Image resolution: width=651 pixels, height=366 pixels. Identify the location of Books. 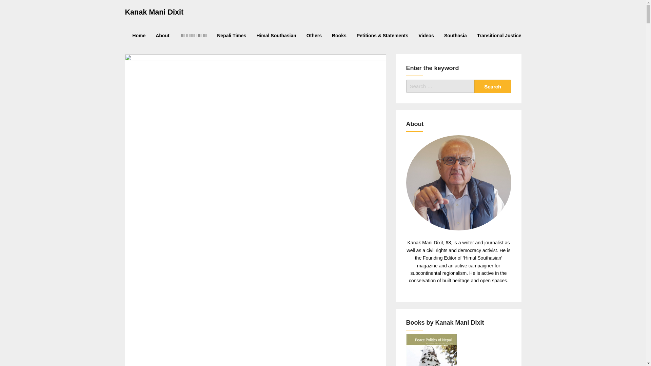
(339, 36).